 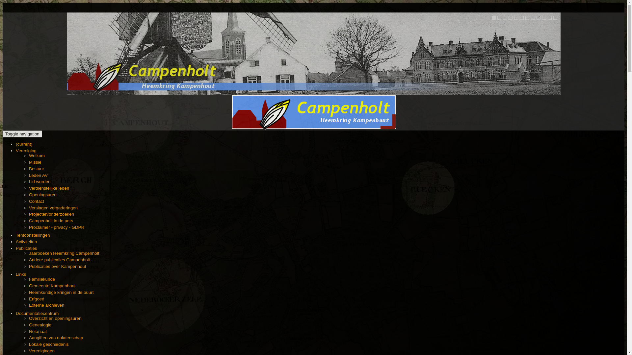 What do you see at coordinates (51, 214) in the screenshot?
I see `Projecten/onderzoeken` at bounding box center [51, 214].